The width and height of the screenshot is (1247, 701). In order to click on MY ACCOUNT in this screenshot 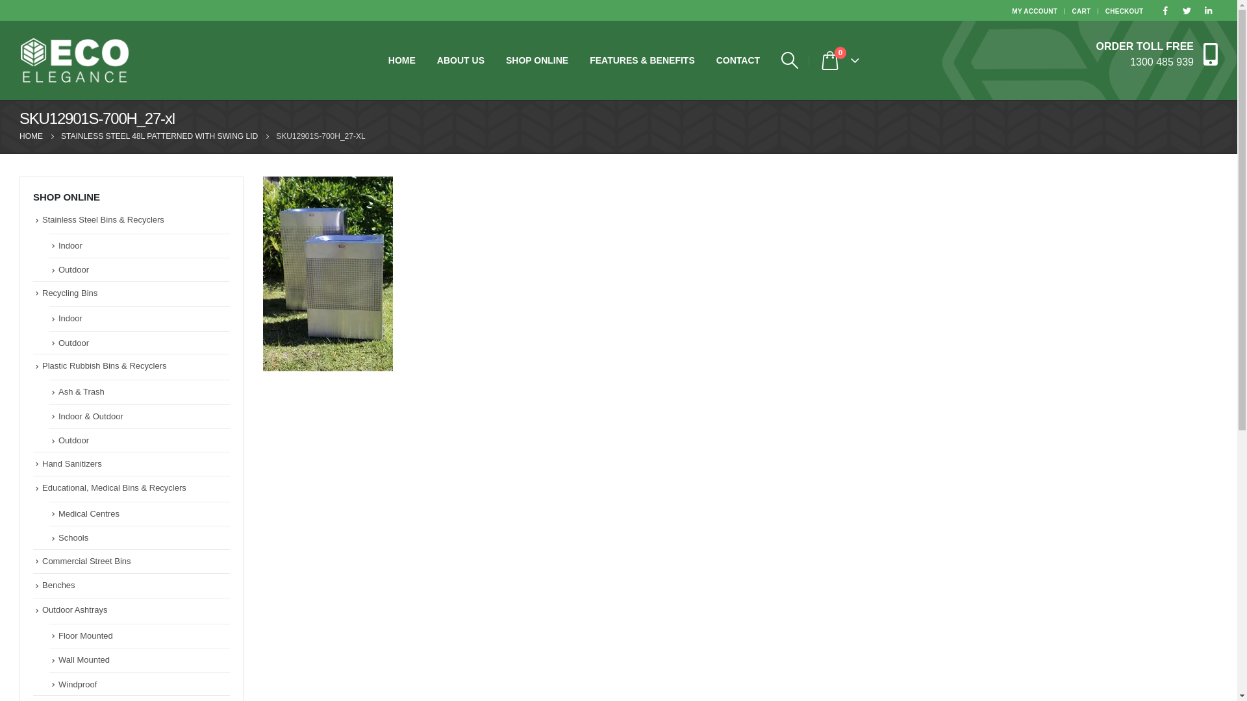, I will do `click(1037, 10)`.